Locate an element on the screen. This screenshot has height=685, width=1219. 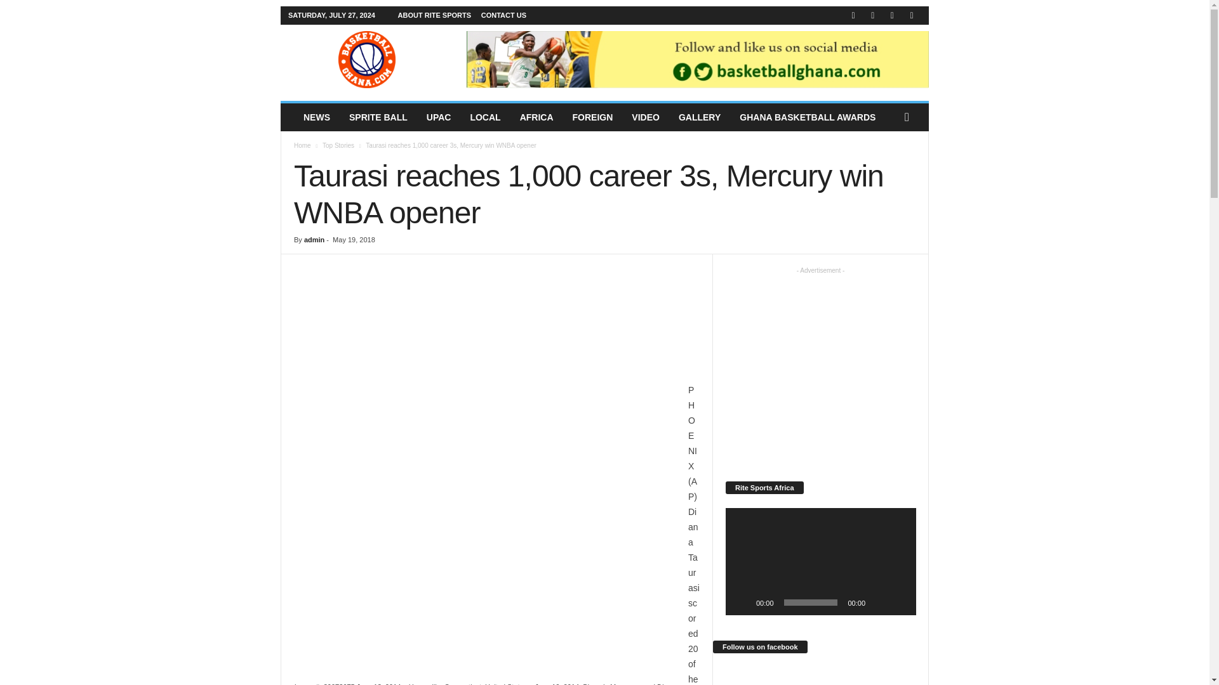
CONTACT US is located at coordinates (504, 15).